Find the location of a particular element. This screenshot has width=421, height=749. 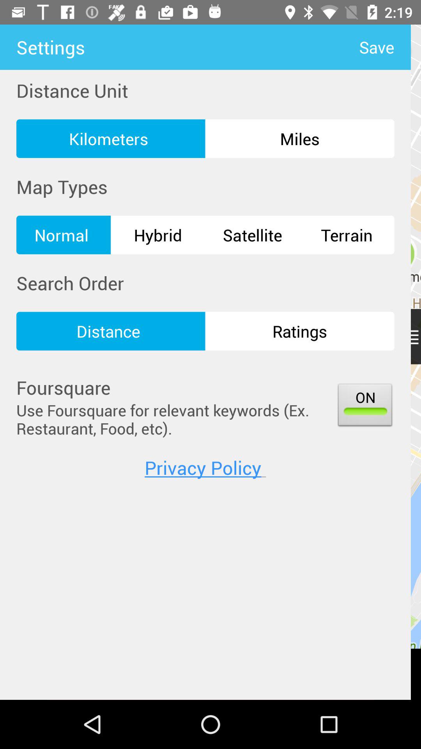

select icon to the right of the hybrid icon is located at coordinates (252, 235).